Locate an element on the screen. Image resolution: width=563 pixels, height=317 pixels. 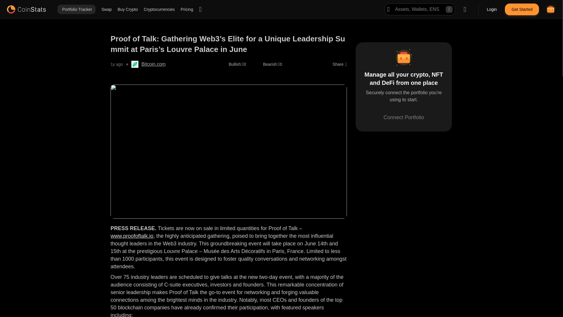
Cryptocurrencies is located at coordinates (159, 9).